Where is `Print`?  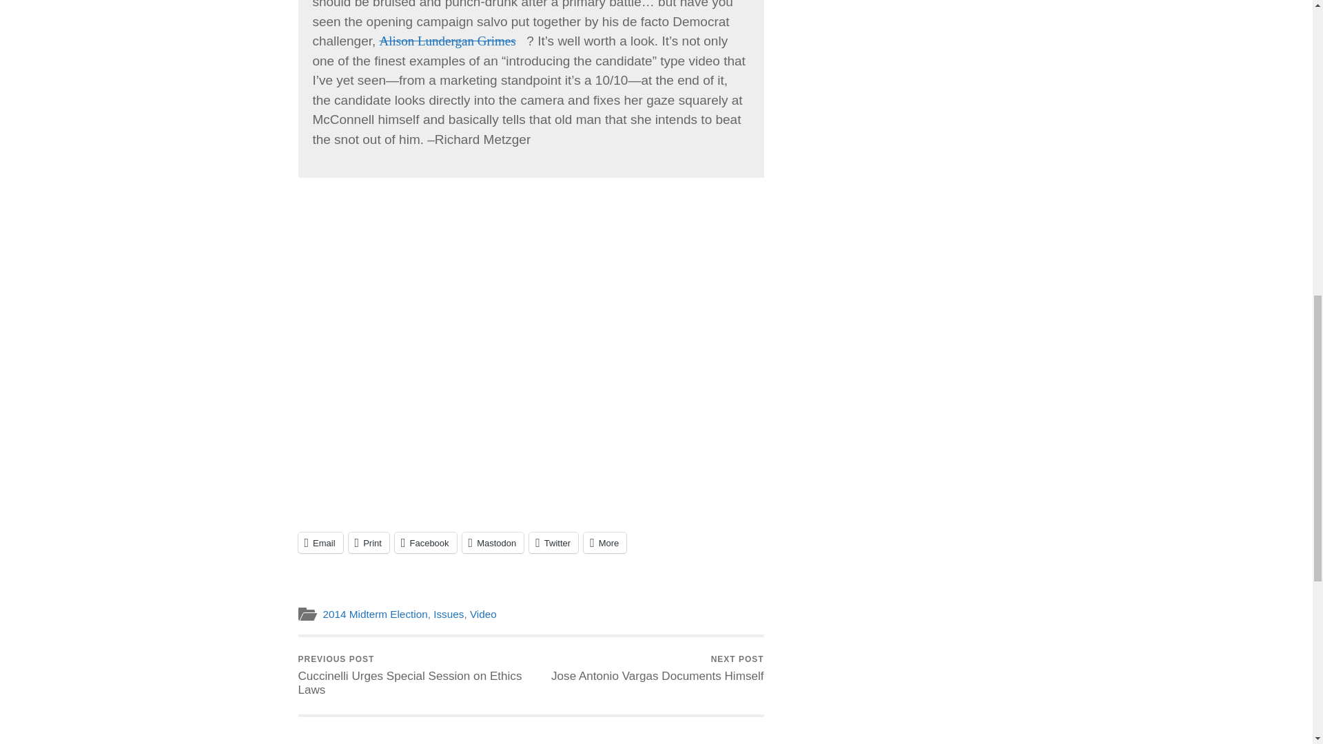 Print is located at coordinates (369, 543).